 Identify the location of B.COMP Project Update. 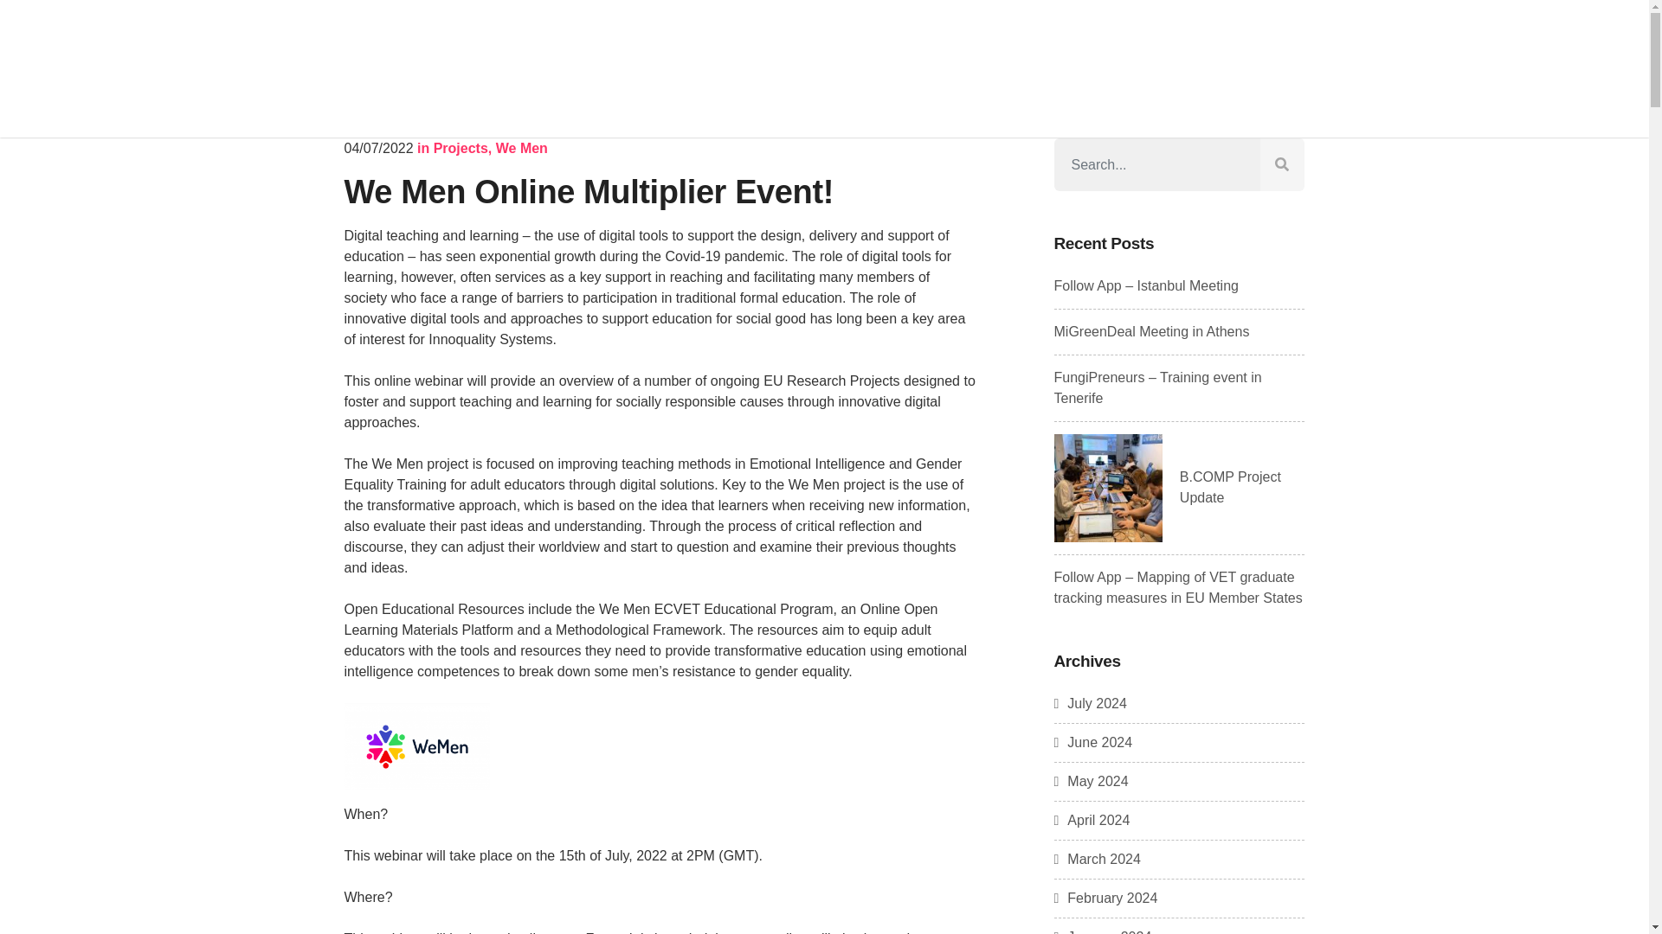
(1231, 488).